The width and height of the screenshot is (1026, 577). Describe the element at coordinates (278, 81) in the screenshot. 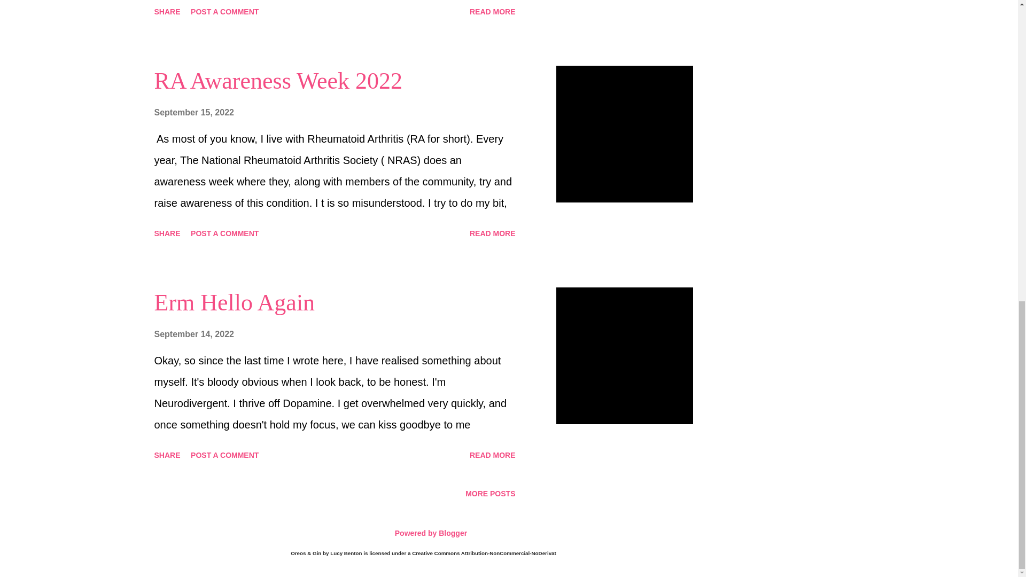

I see `RA Awareness Week 2022` at that location.